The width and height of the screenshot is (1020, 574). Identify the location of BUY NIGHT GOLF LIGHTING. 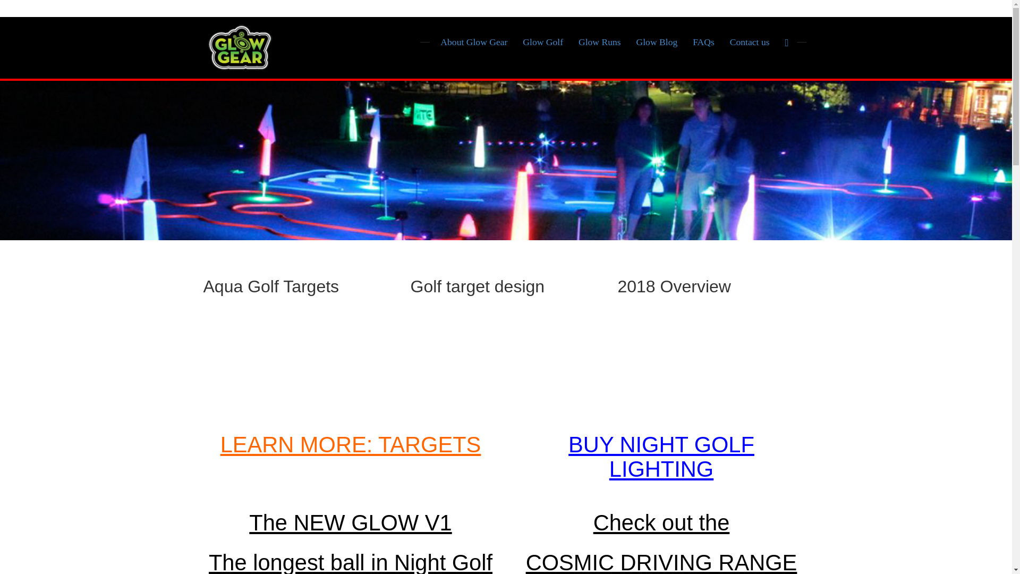
(661, 457).